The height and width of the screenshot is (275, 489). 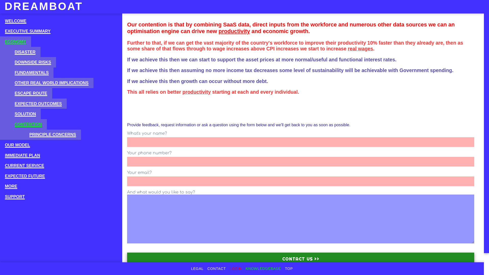 I want to click on ECONOMY, so click(x=16, y=42).